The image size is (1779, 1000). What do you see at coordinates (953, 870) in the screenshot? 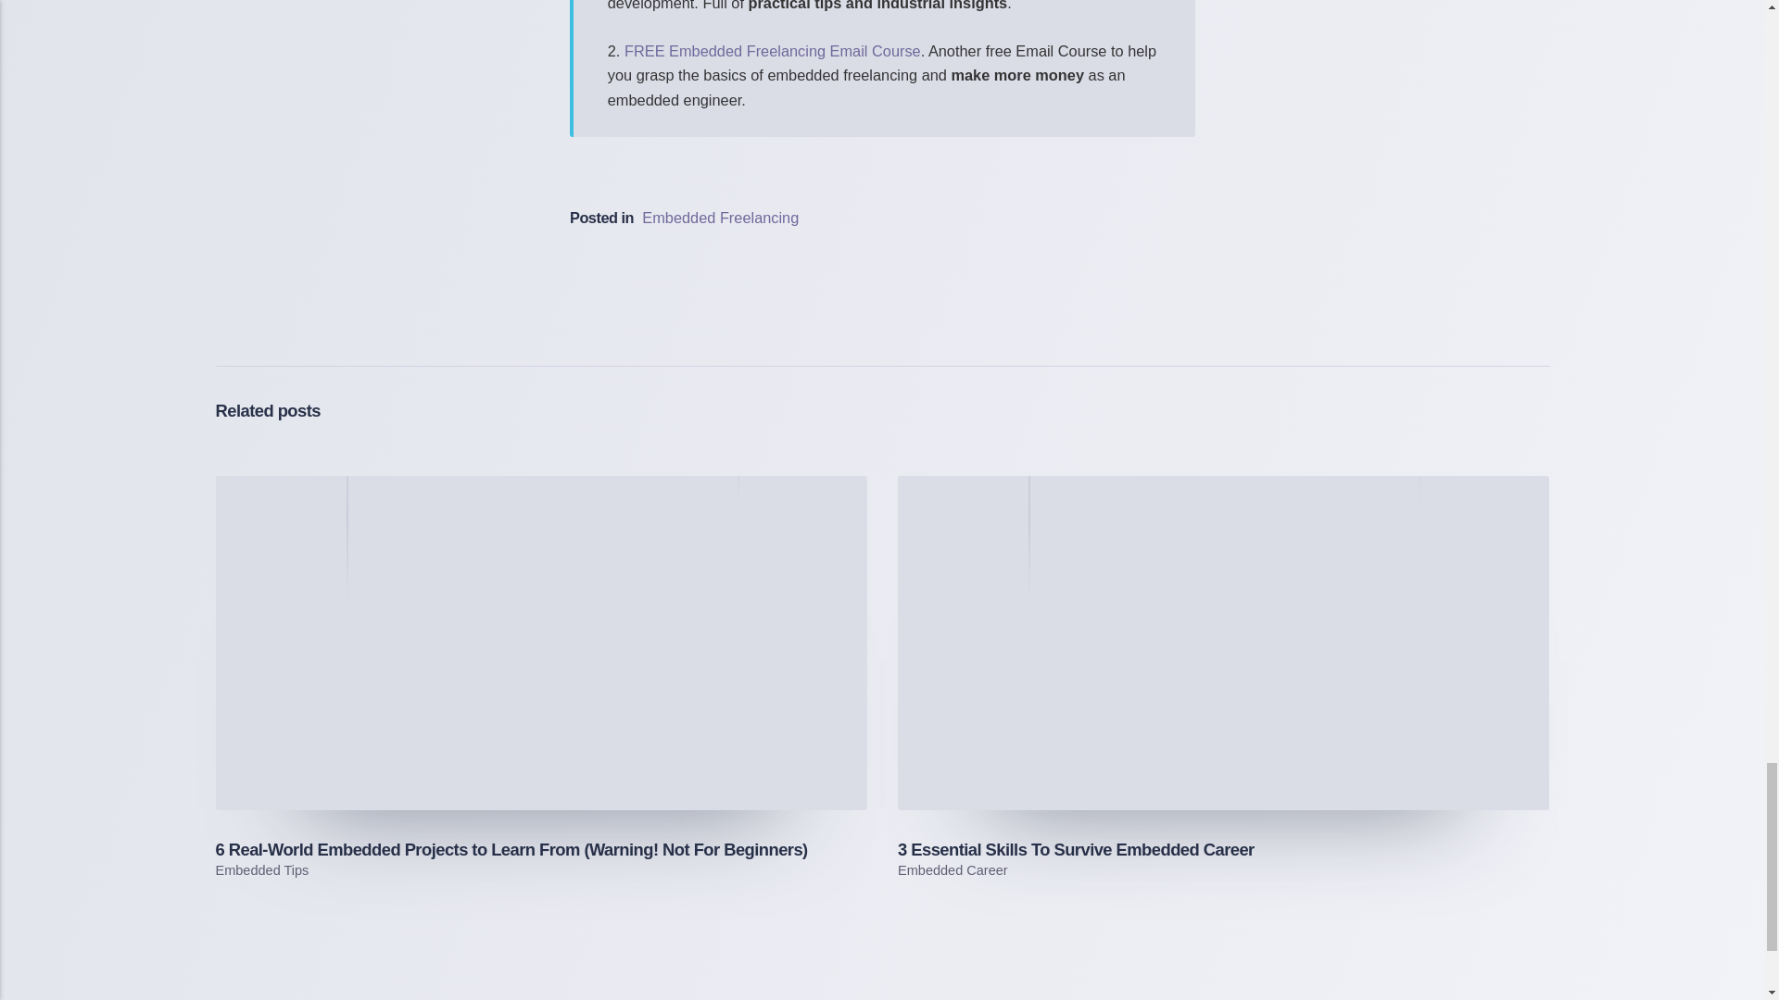
I see `Embedded Career` at bounding box center [953, 870].